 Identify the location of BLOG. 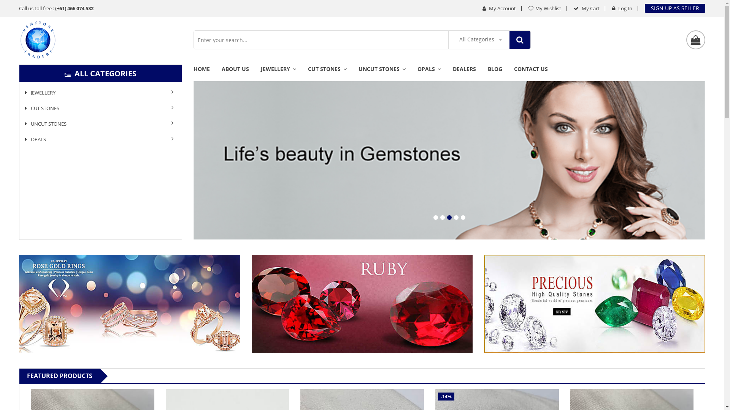
(495, 73).